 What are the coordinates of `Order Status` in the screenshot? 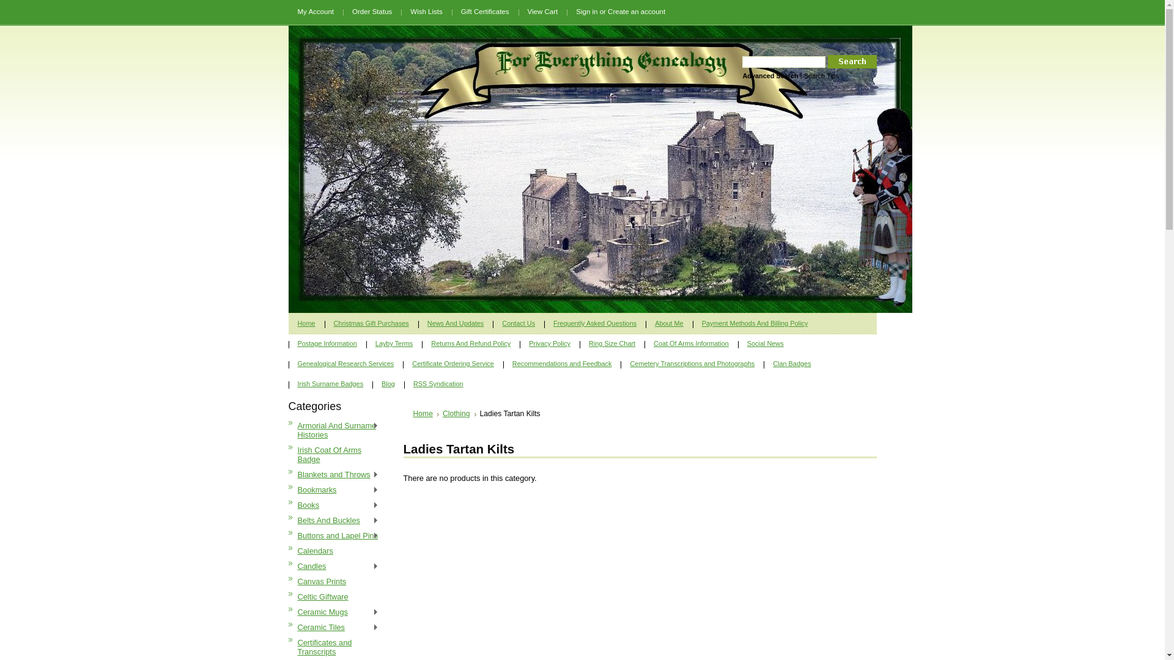 It's located at (372, 12).